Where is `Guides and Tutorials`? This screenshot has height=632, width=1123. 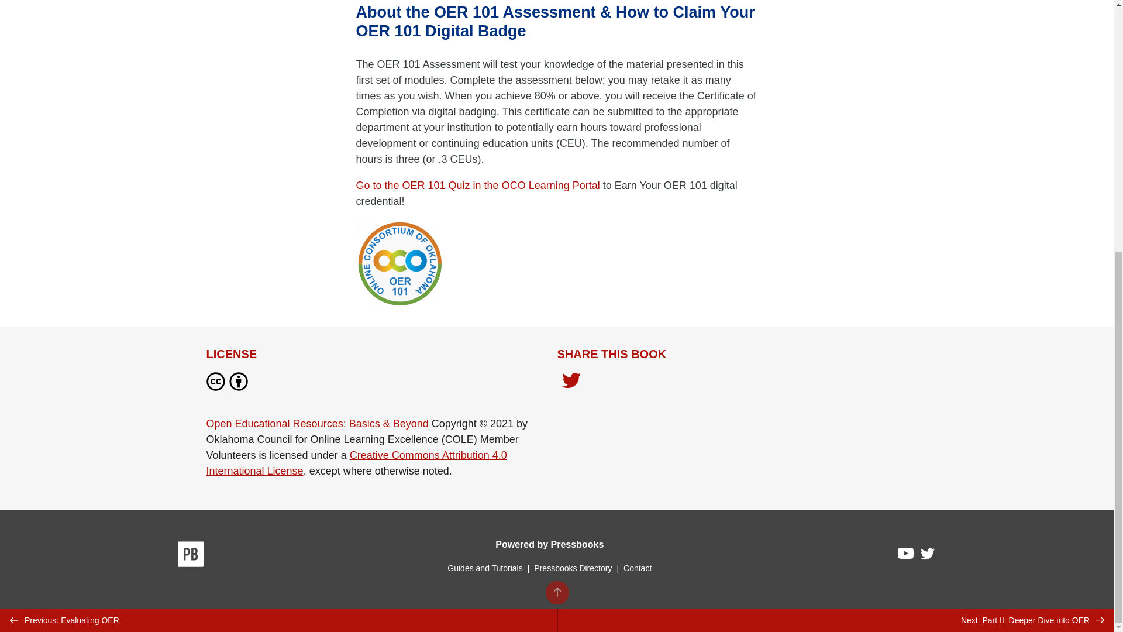 Guides and Tutorials is located at coordinates (484, 568).